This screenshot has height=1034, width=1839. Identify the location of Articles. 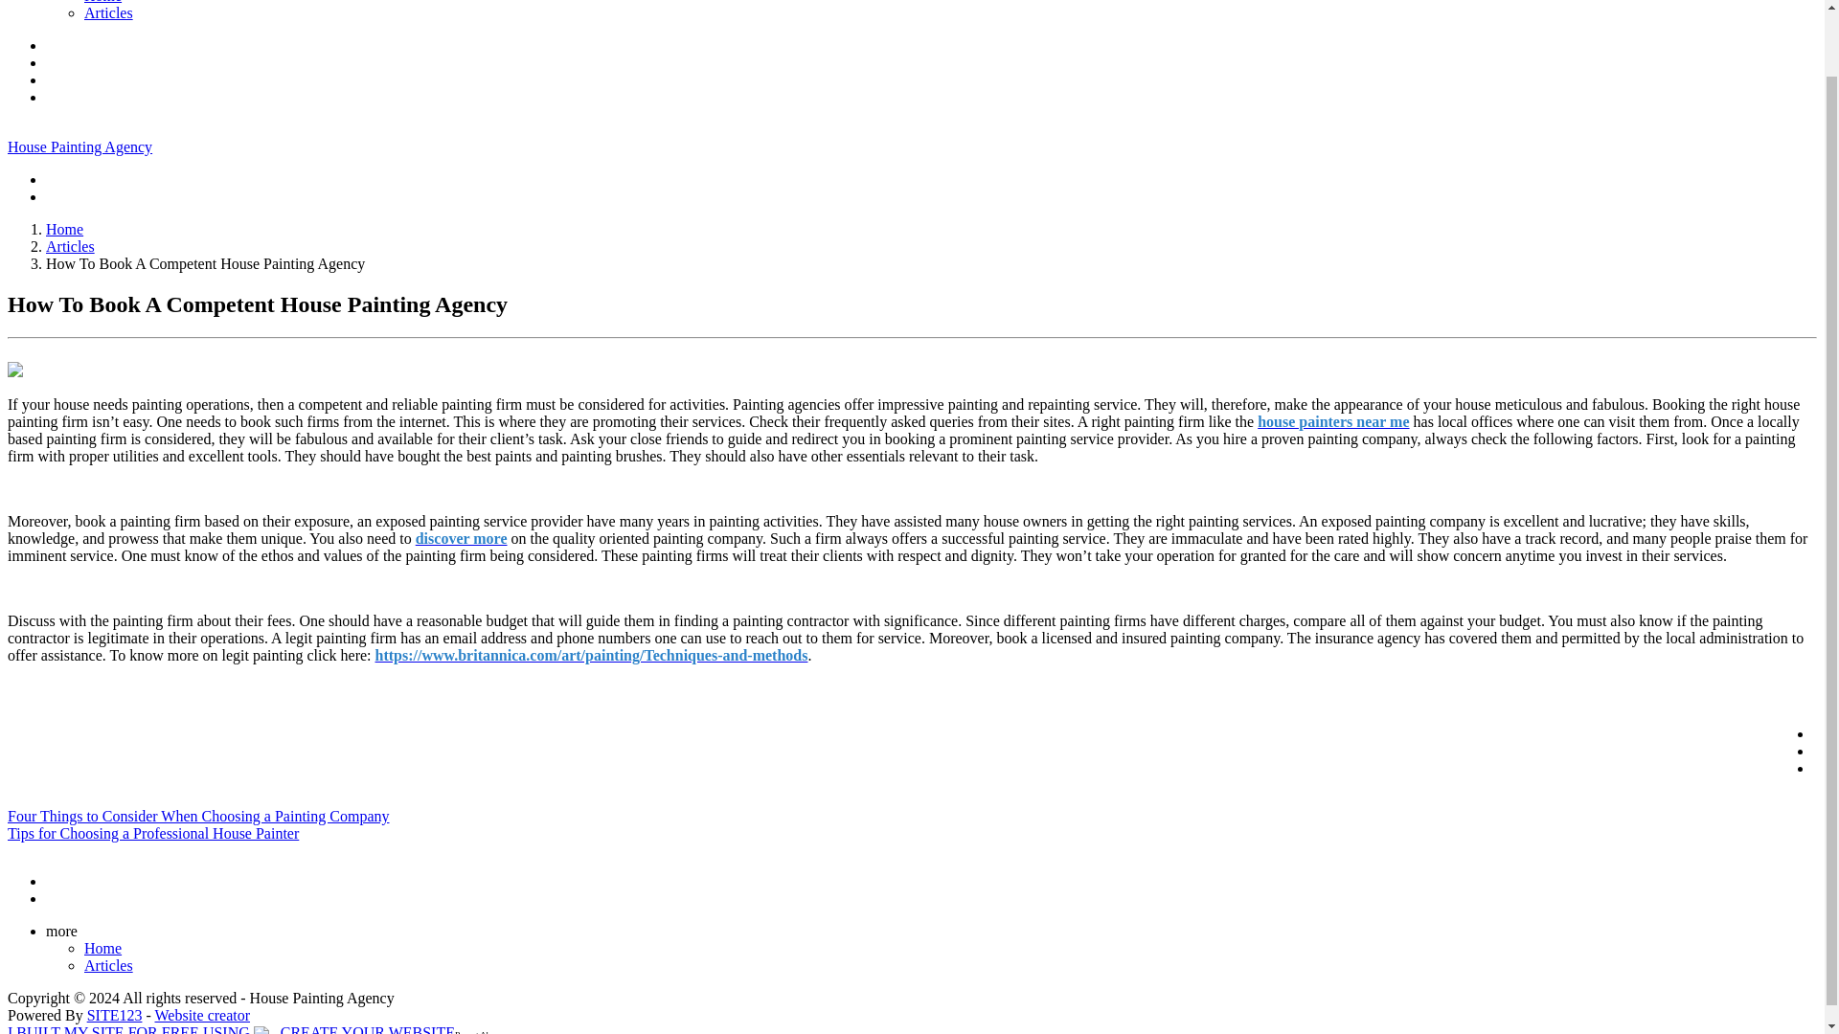
(108, 965).